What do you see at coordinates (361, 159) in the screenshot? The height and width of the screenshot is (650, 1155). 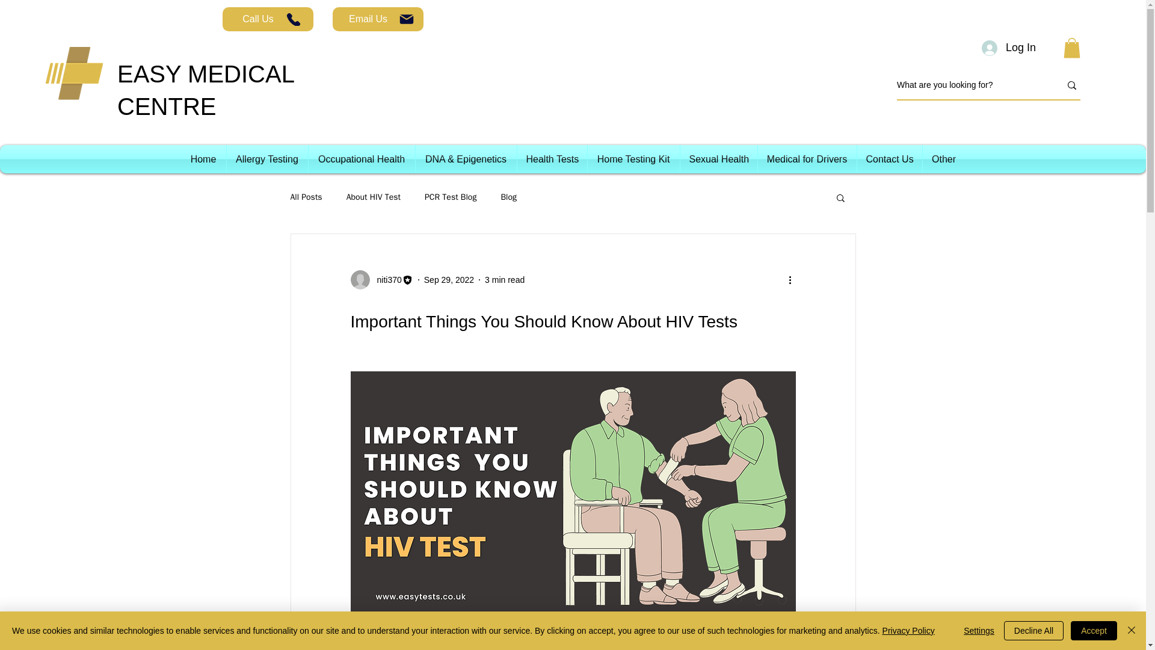 I see `Occupational Health` at bounding box center [361, 159].